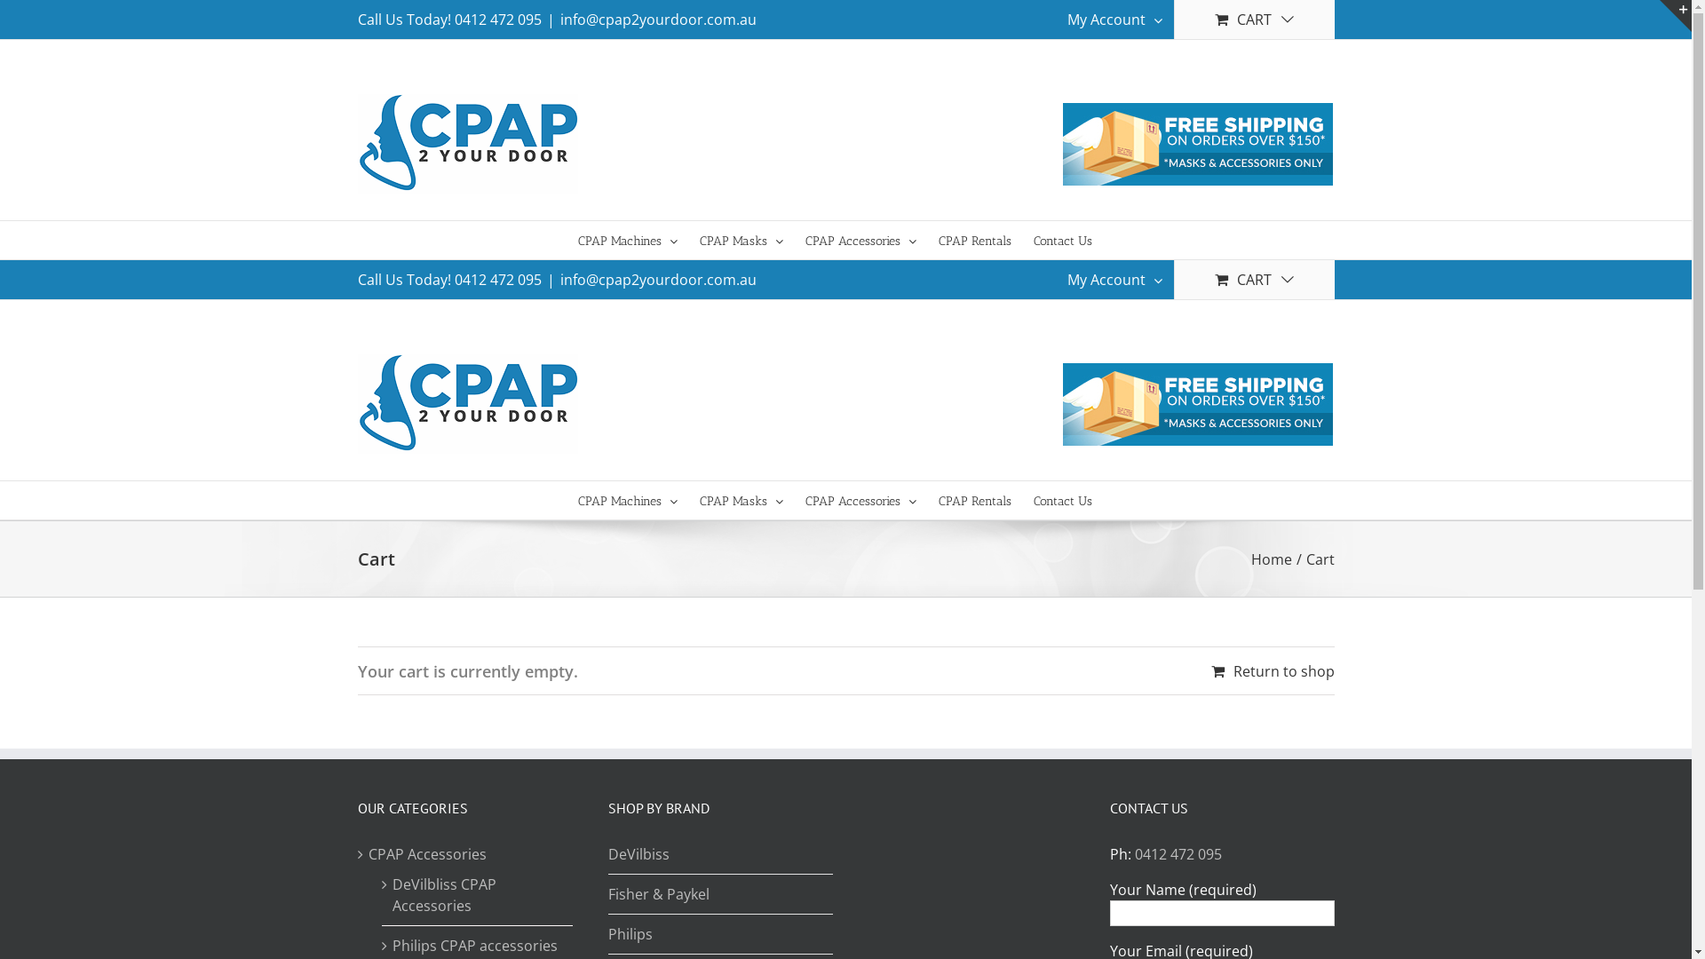 Image resolution: width=1705 pixels, height=959 pixels. What do you see at coordinates (479, 895) in the screenshot?
I see `DeVilbliss CPAP Accessories` at bounding box center [479, 895].